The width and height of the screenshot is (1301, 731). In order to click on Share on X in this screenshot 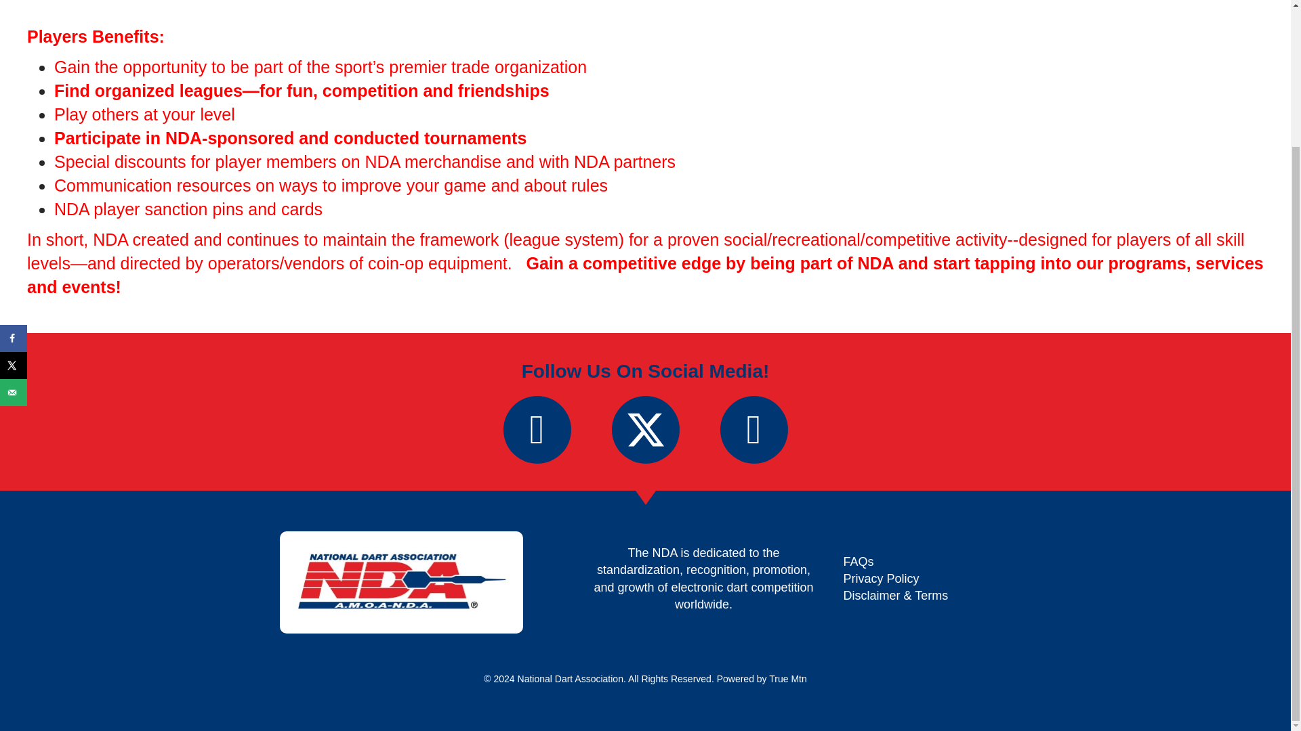, I will do `click(14, 192)`.